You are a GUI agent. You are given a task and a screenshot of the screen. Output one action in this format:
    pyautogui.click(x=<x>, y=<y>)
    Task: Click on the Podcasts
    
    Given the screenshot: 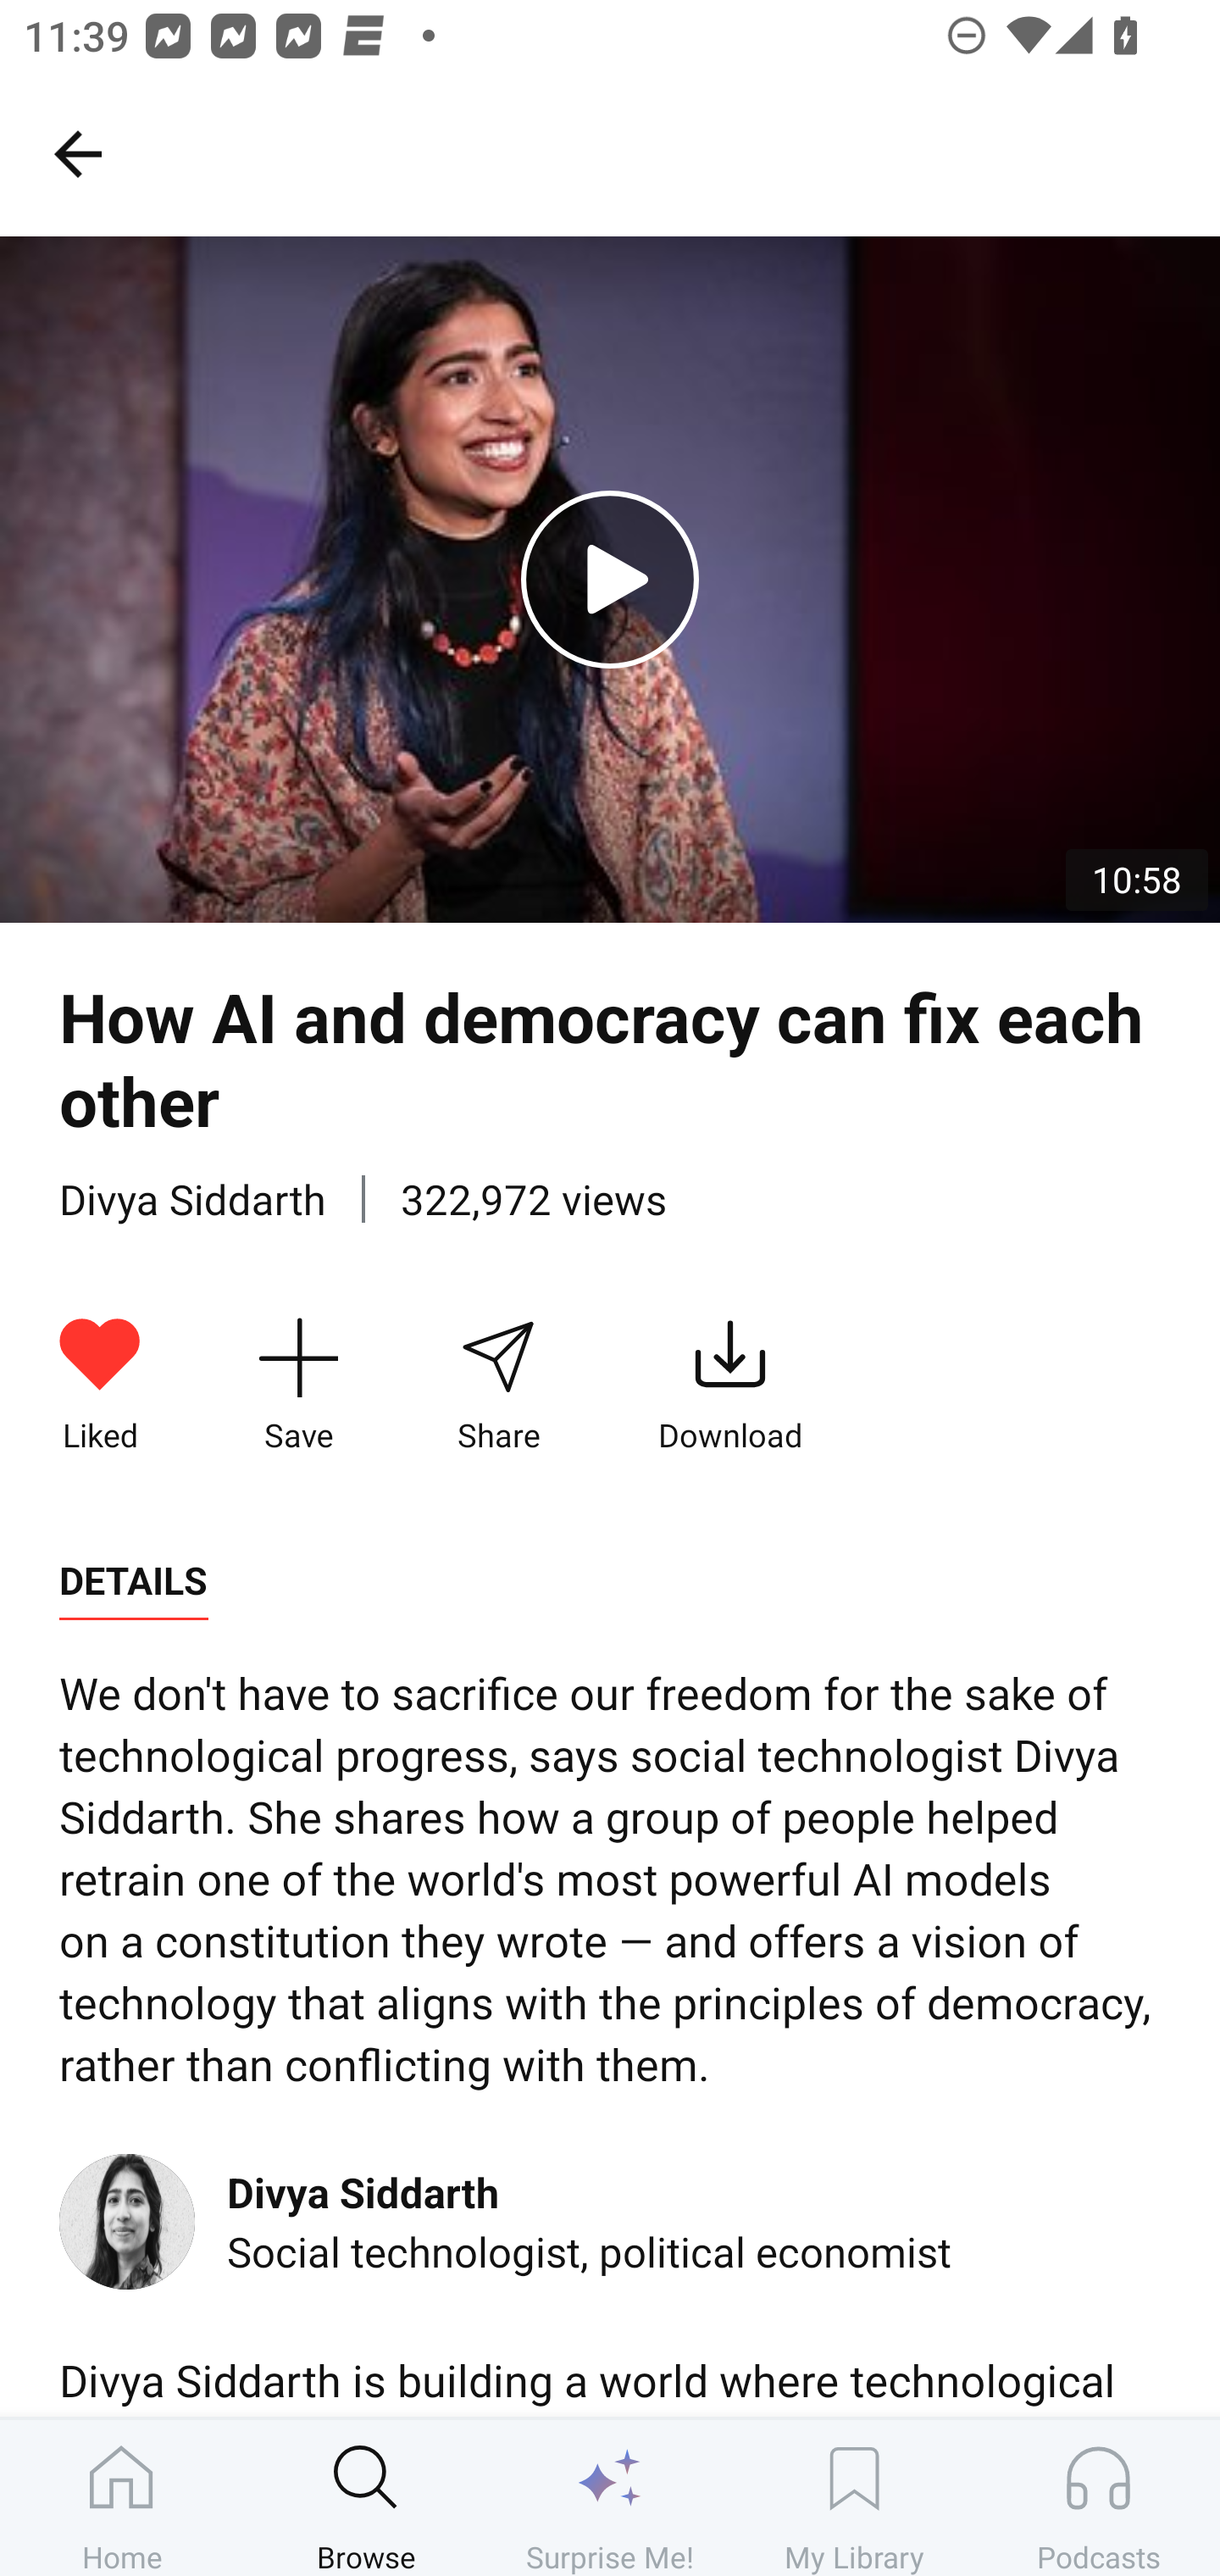 What is the action you would take?
    pyautogui.click(x=1098, y=2497)
    